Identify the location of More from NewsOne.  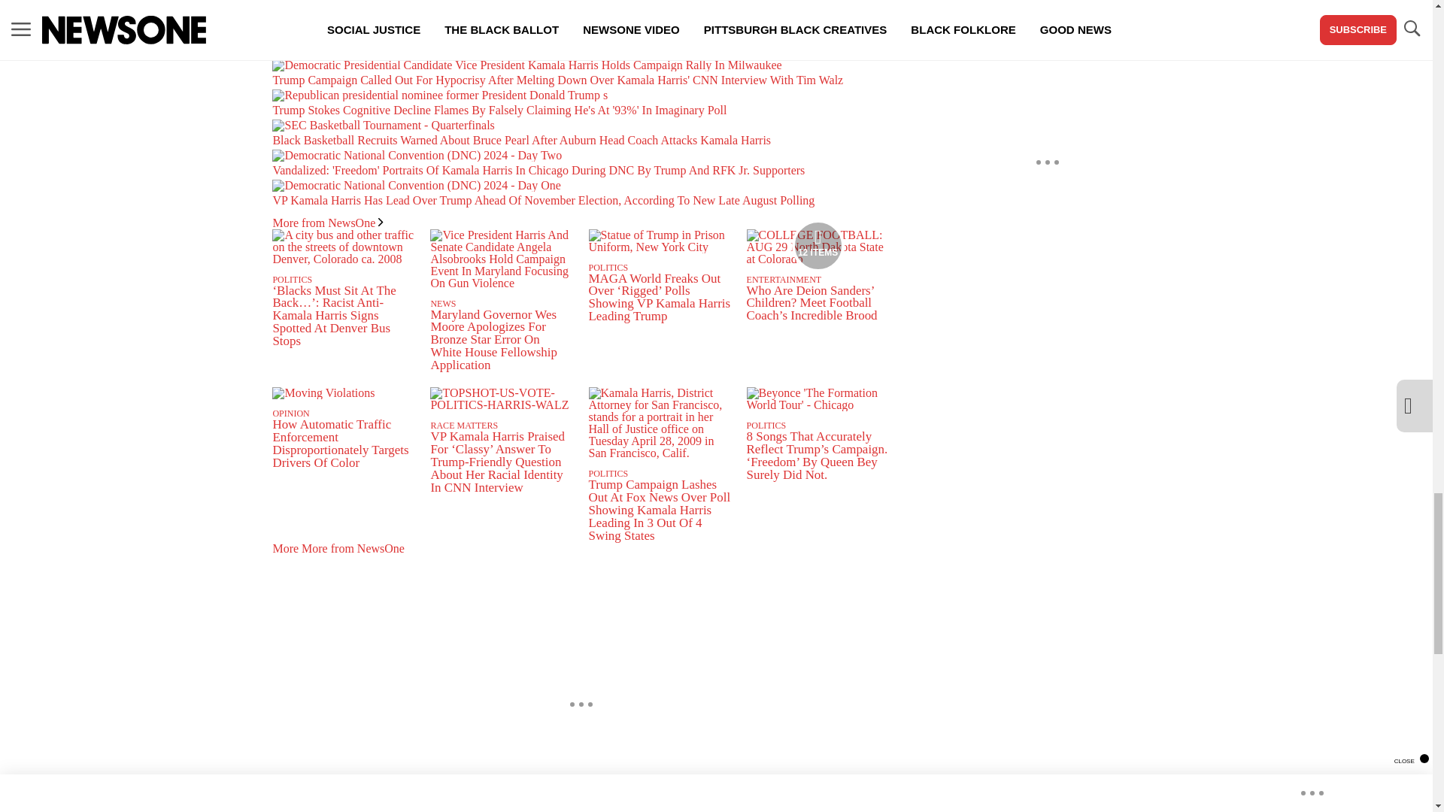
(327, 223).